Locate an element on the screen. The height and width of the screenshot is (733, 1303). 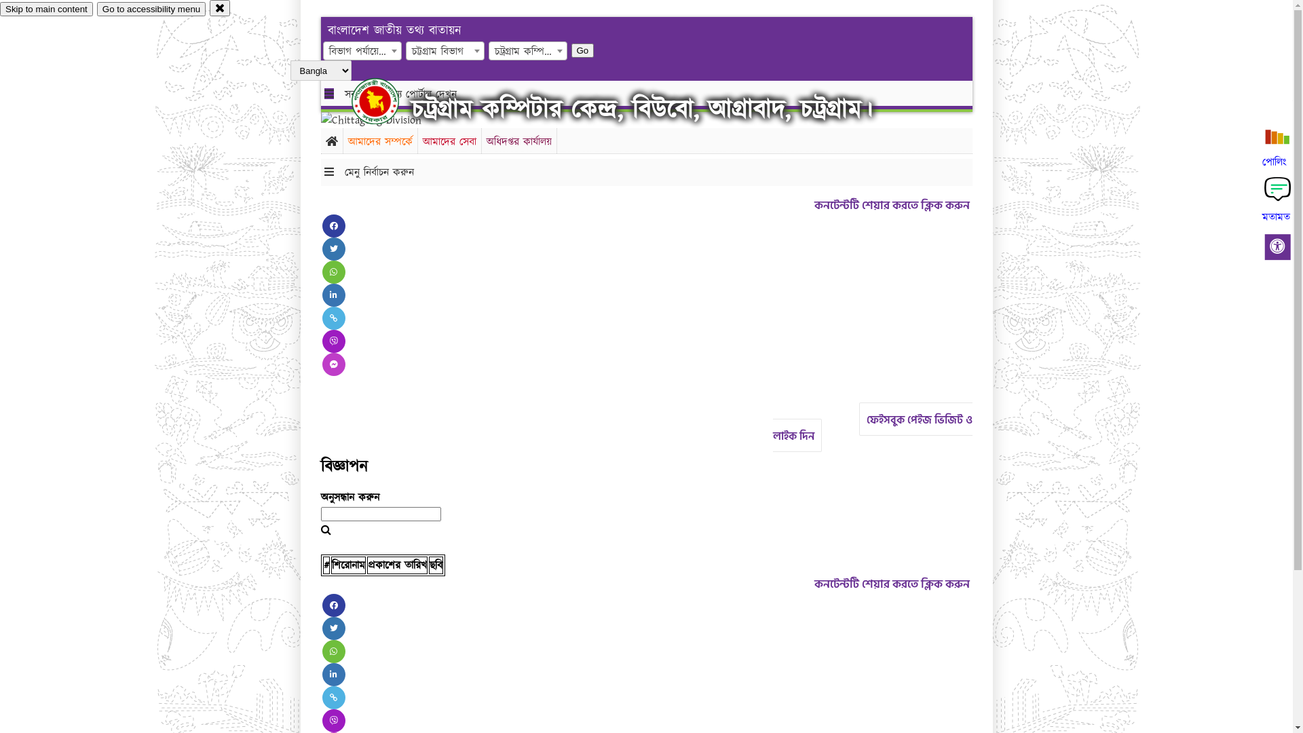

                
             is located at coordinates (387, 101).